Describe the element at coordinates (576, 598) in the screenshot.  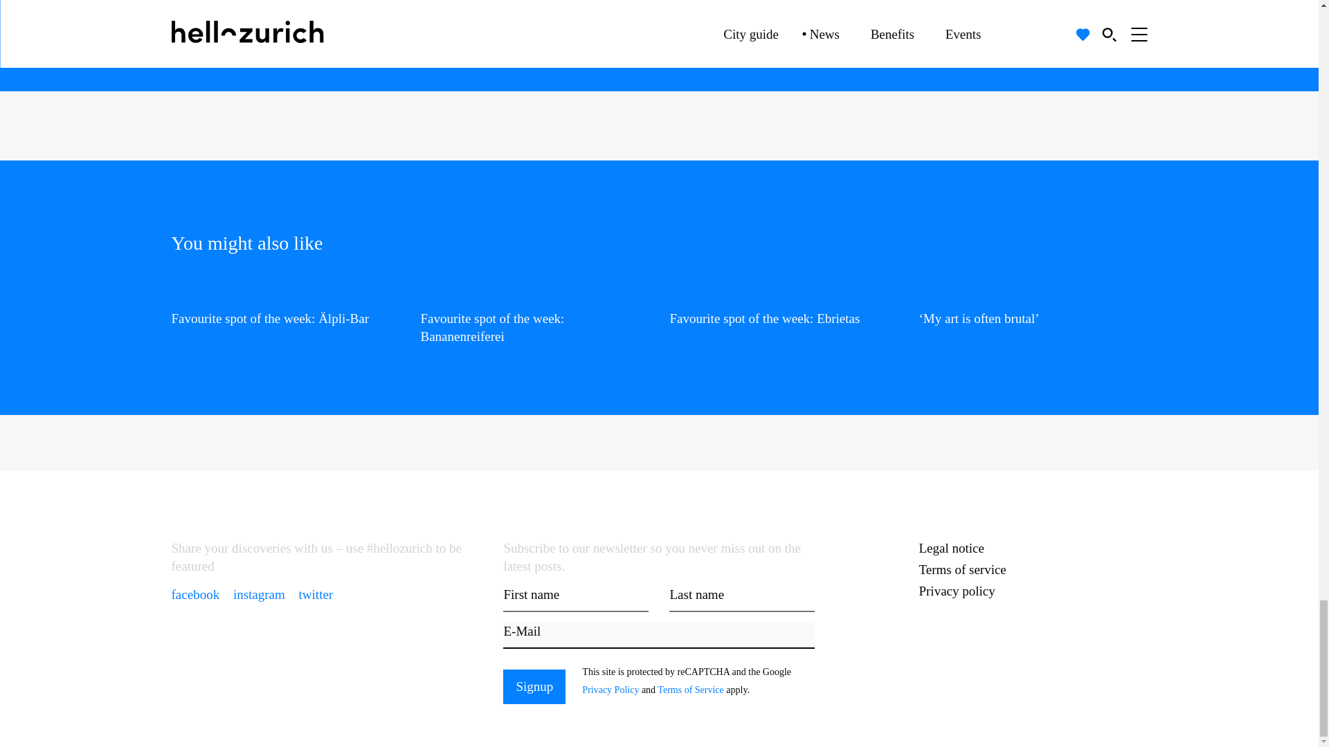
I see `First name` at that location.